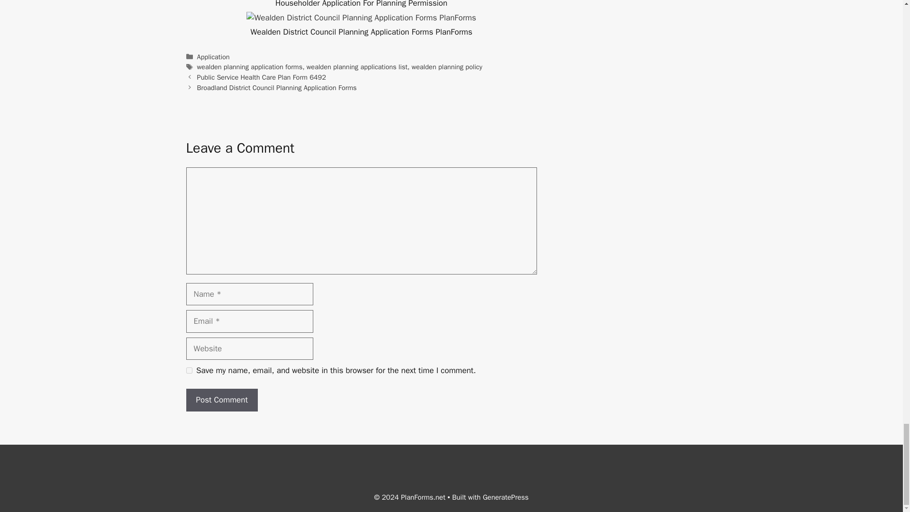 This screenshot has height=512, width=910. I want to click on yes, so click(189, 371).